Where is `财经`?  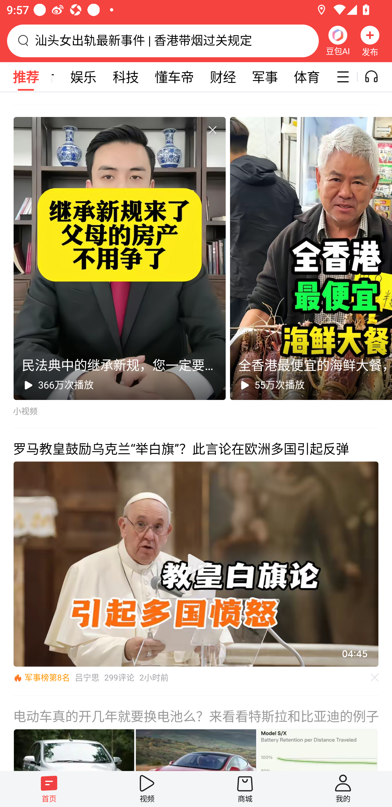 财经 is located at coordinates (223, 77).